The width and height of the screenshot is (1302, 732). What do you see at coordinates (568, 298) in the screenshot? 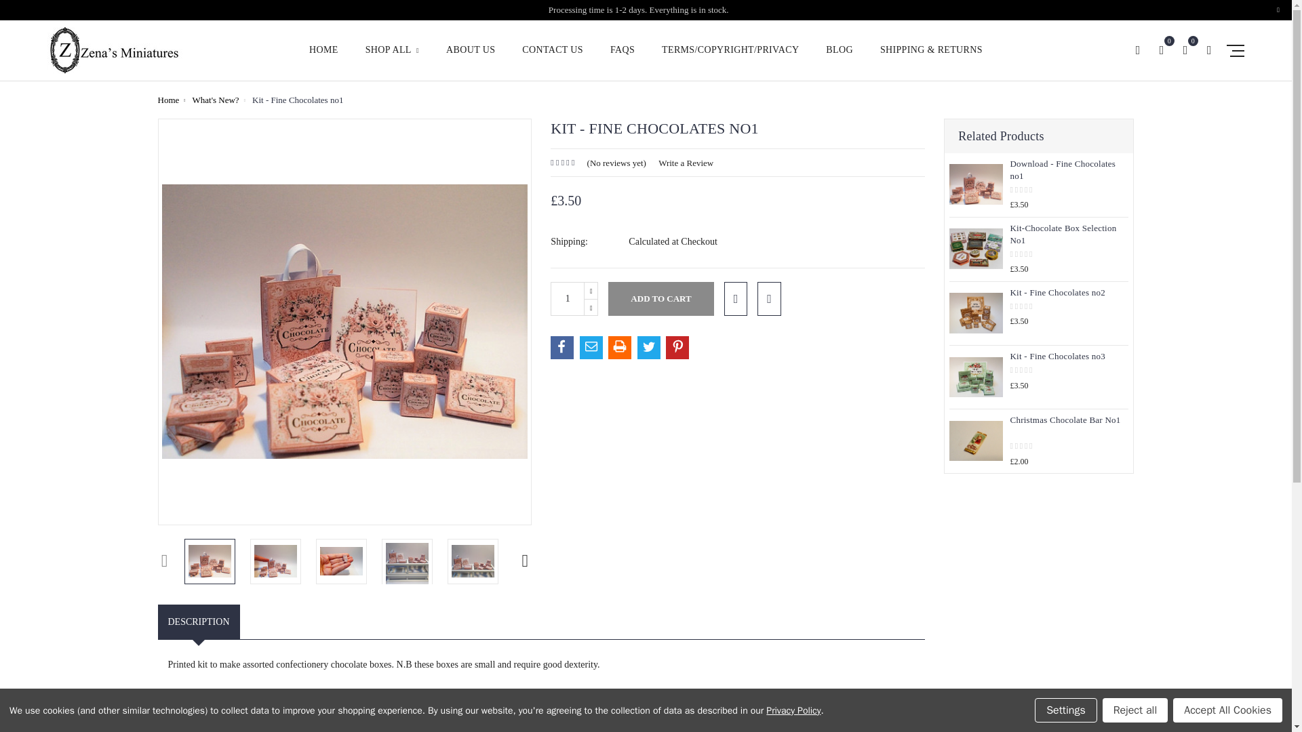
I see `1` at bounding box center [568, 298].